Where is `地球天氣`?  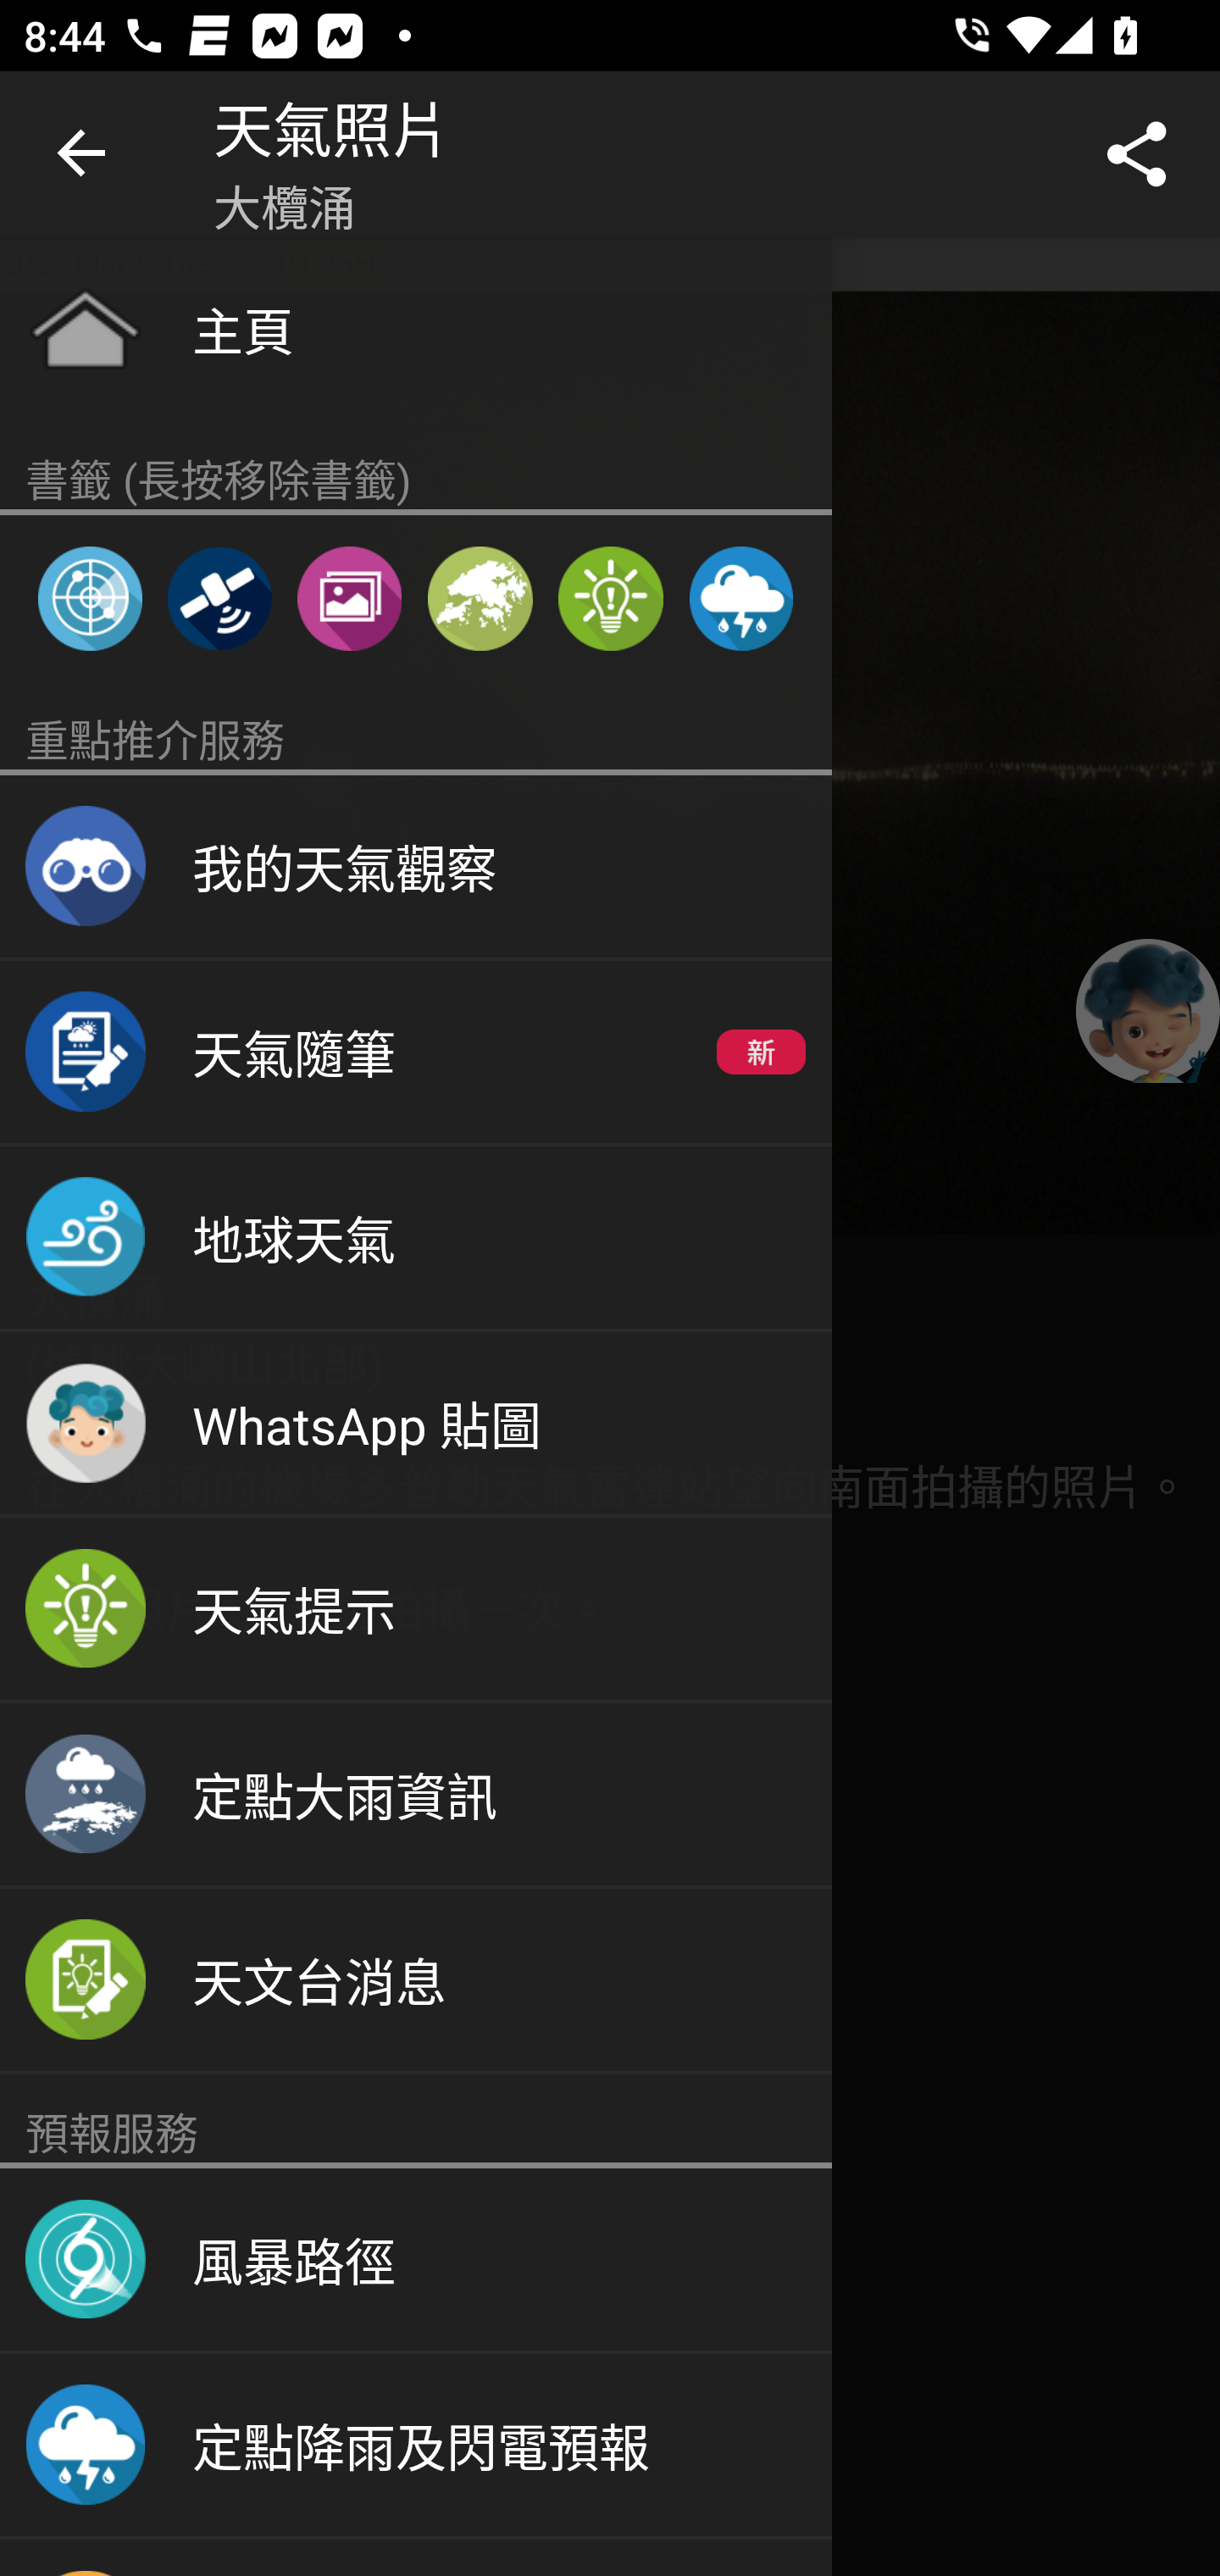
地球天氣 is located at coordinates (416, 1239).